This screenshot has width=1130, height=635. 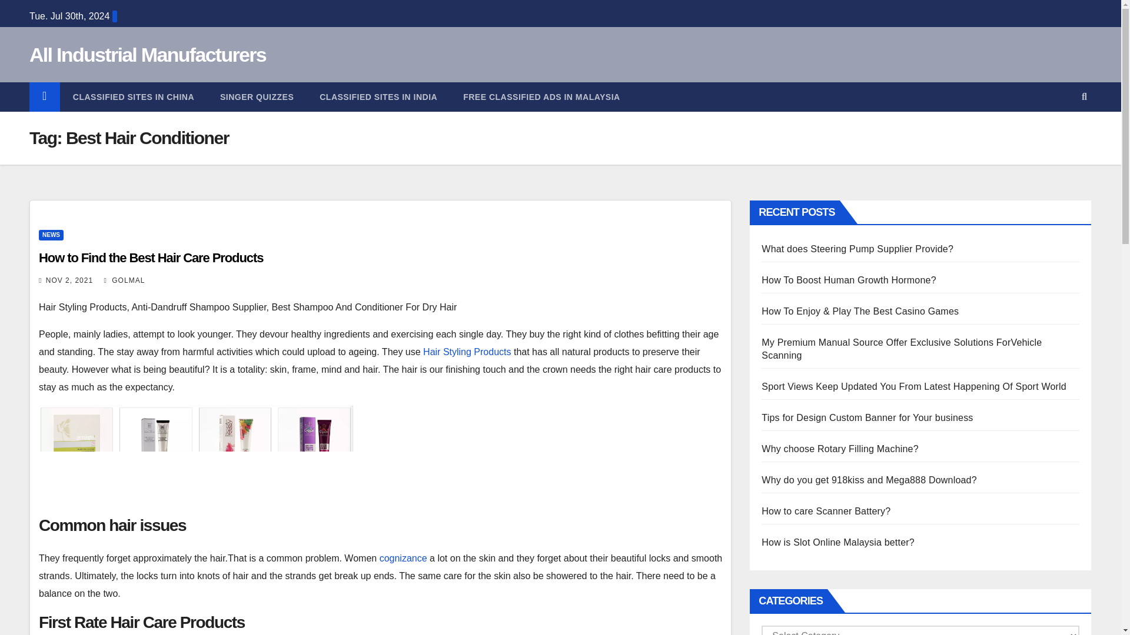 What do you see at coordinates (378, 97) in the screenshot?
I see `CLASSIFIED SITES IN INDIA` at bounding box center [378, 97].